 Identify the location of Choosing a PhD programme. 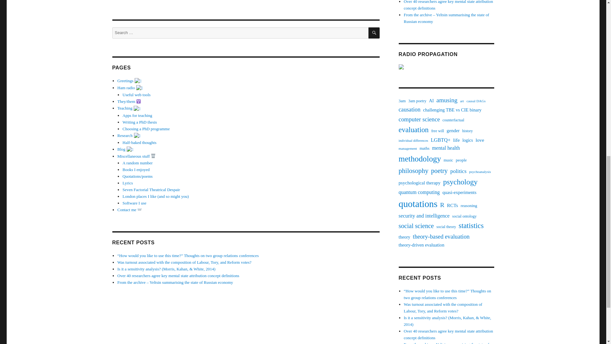
(146, 129).